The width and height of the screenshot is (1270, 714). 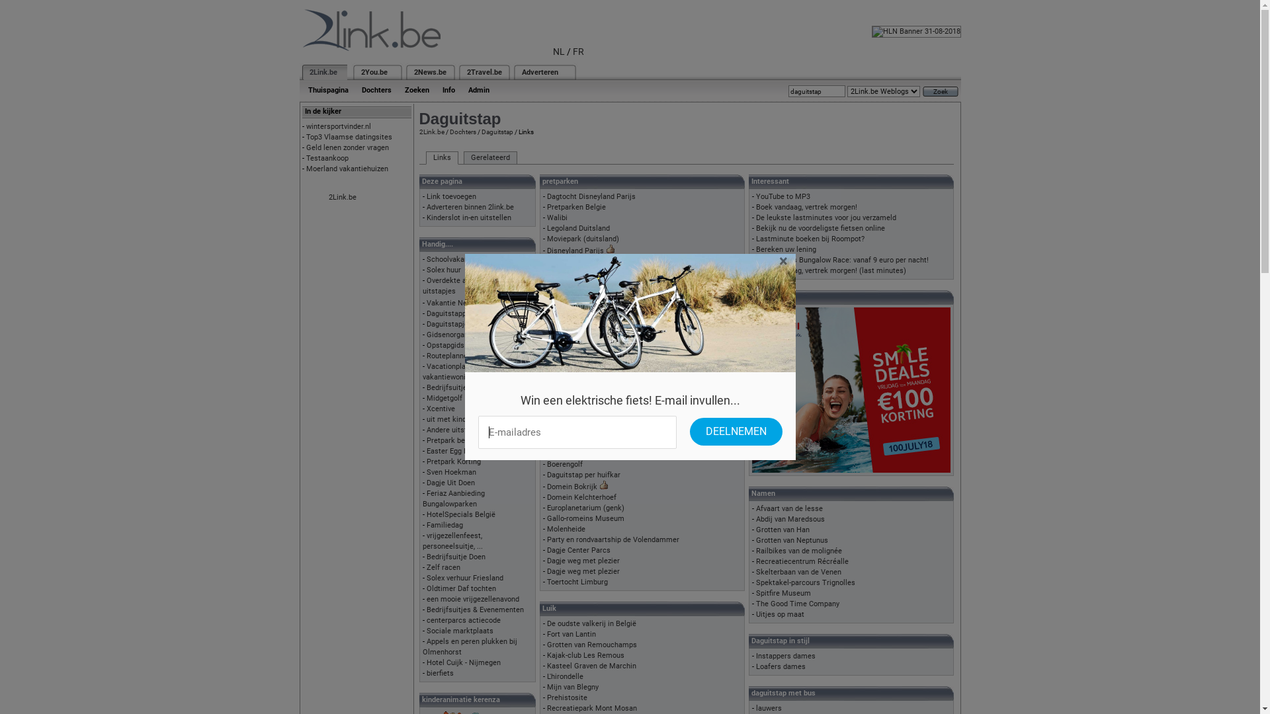 I want to click on 2Travel.be, so click(x=484, y=73).